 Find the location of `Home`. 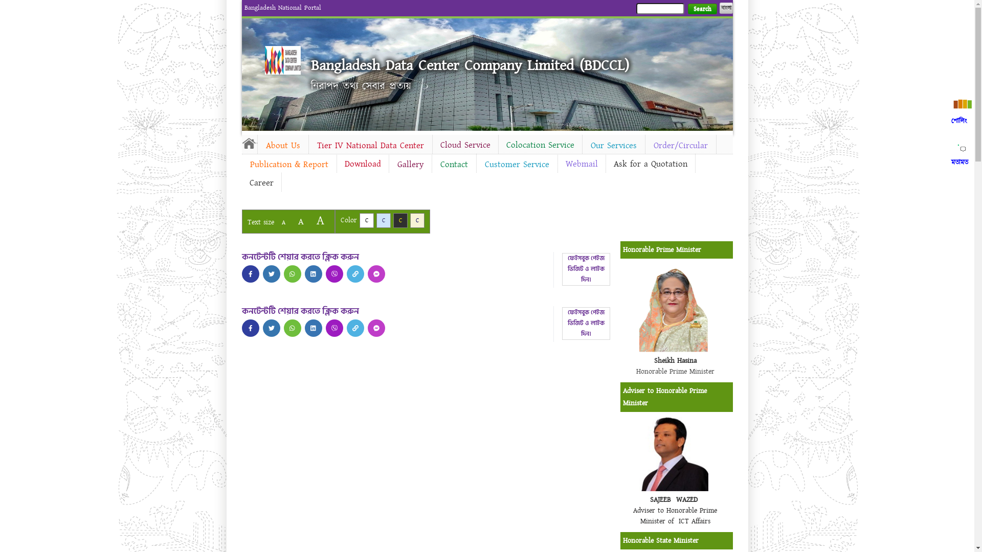

Home is located at coordinates (249, 143).